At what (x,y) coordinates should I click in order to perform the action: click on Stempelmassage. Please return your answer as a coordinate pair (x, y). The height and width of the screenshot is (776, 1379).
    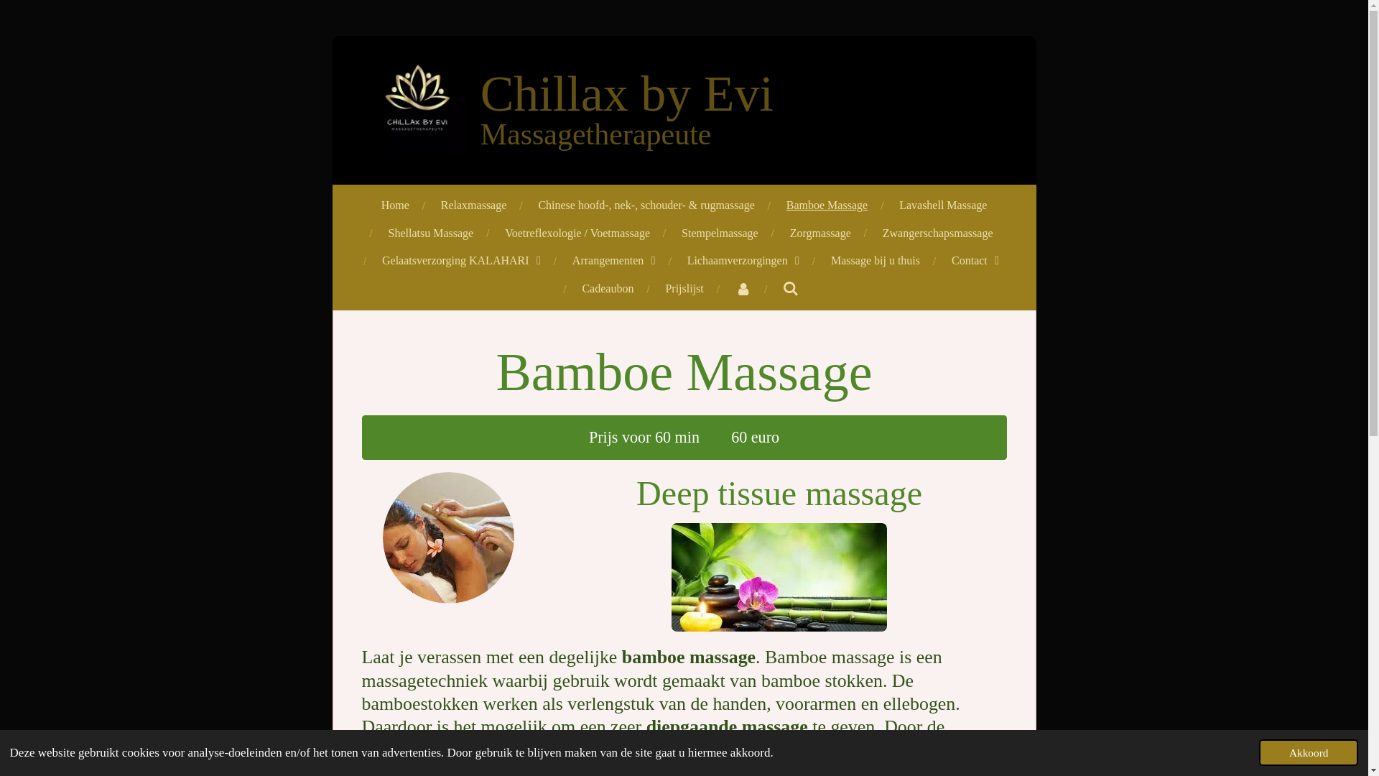
    Looking at the image, I should click on (720, 234).